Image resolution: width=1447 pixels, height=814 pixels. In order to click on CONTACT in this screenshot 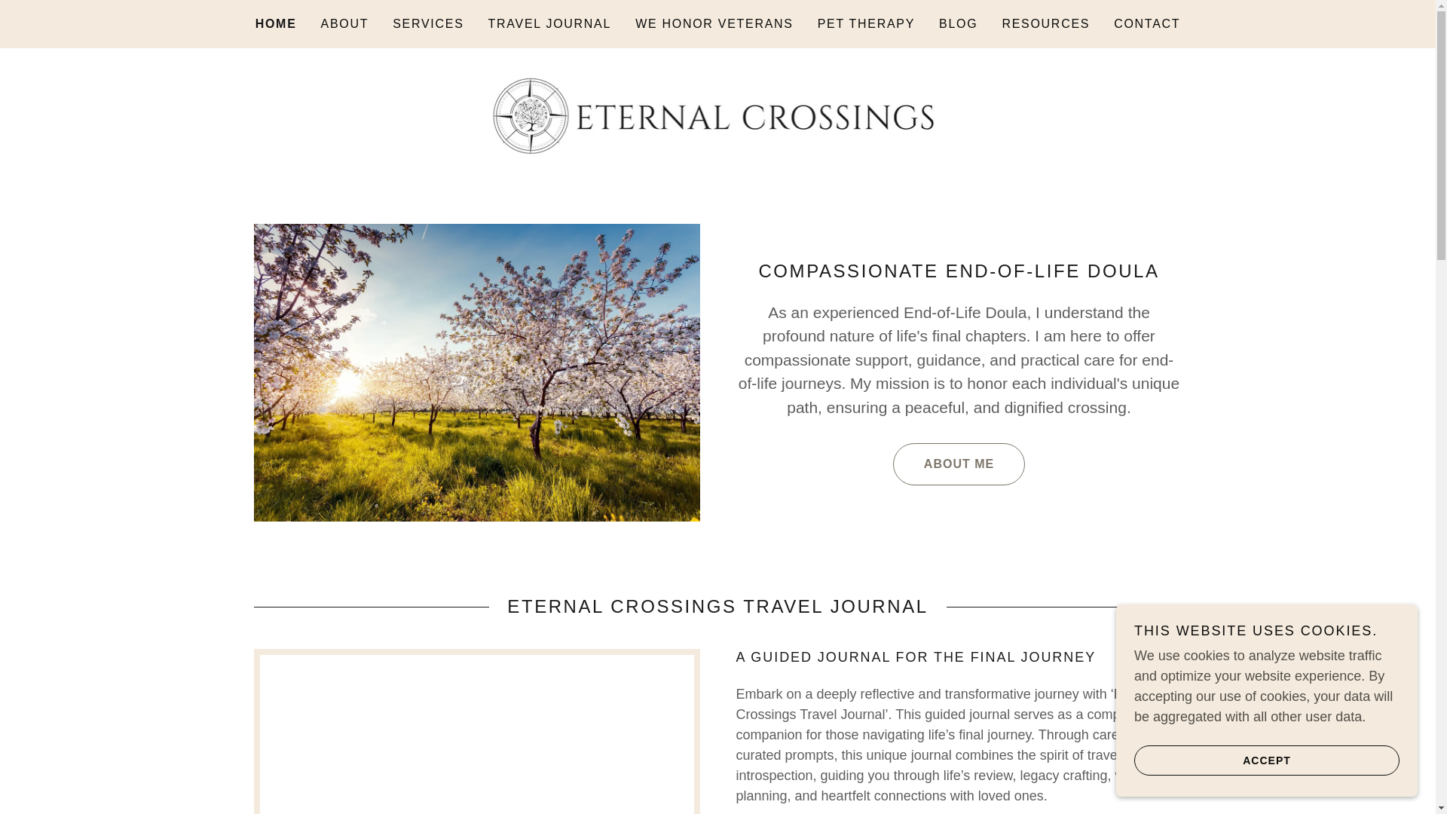, I will do `click(1147, 24)`.